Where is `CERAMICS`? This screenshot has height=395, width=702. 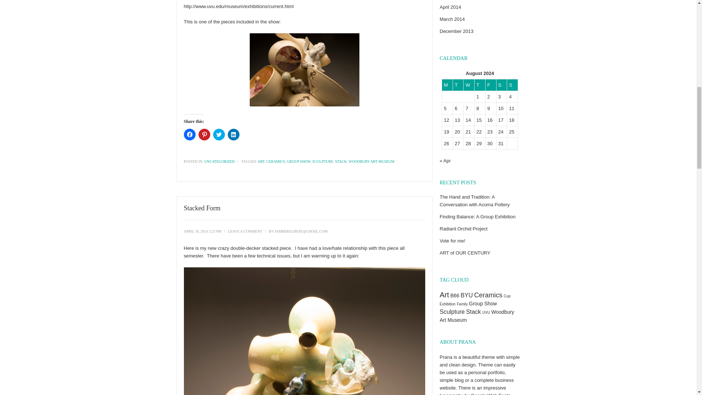
CERAMICS is located at coordinates (275, 162).